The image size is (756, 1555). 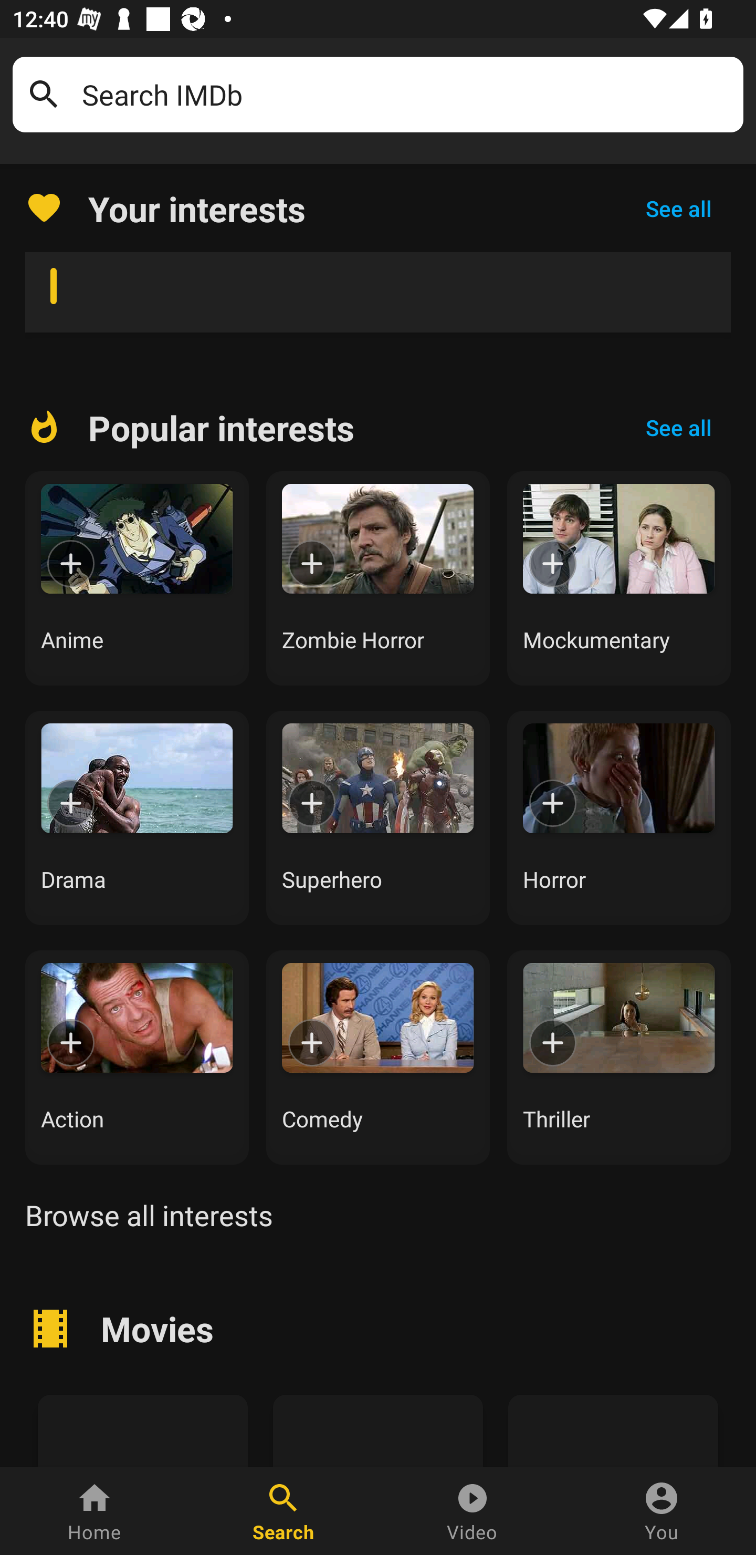 What do you see at coordinates (378, 817) in the screenshot?
I see `Superhero` at bounding box center [378, 817].